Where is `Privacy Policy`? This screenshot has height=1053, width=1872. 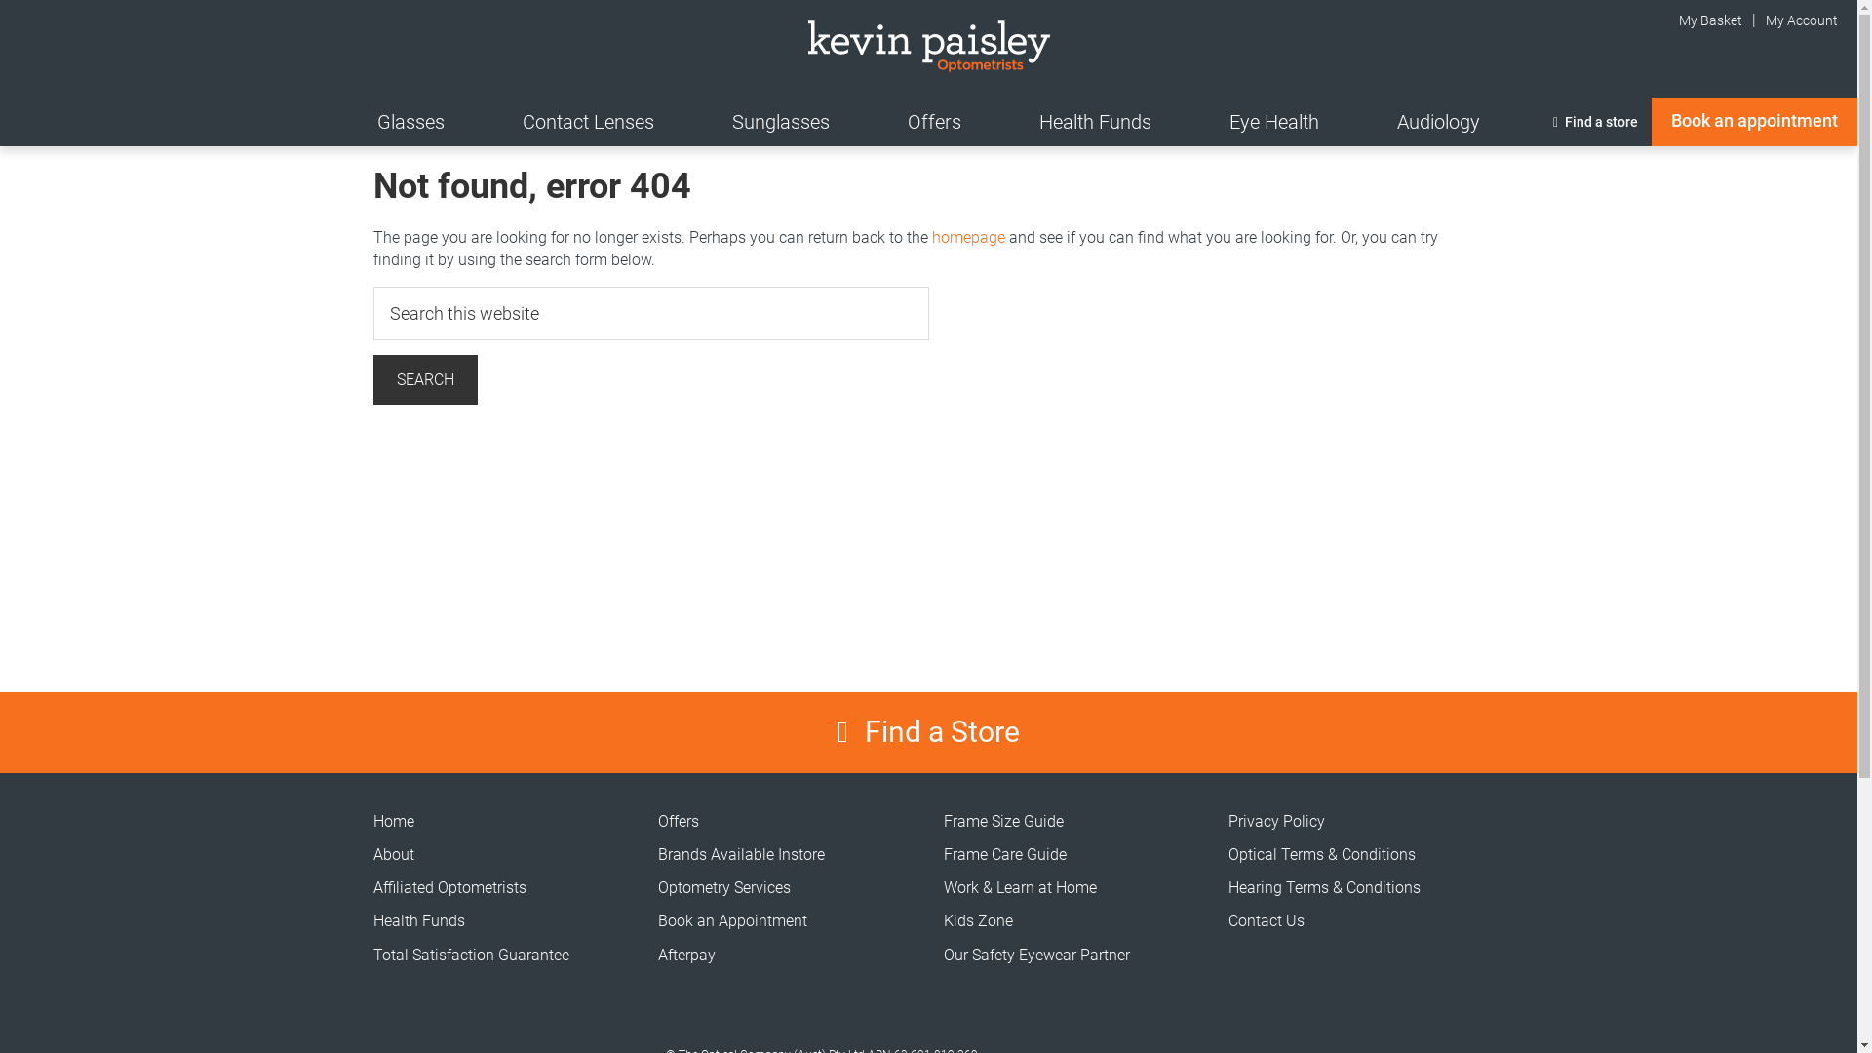 Privacy Policy is located at coordinates (1277, 821).